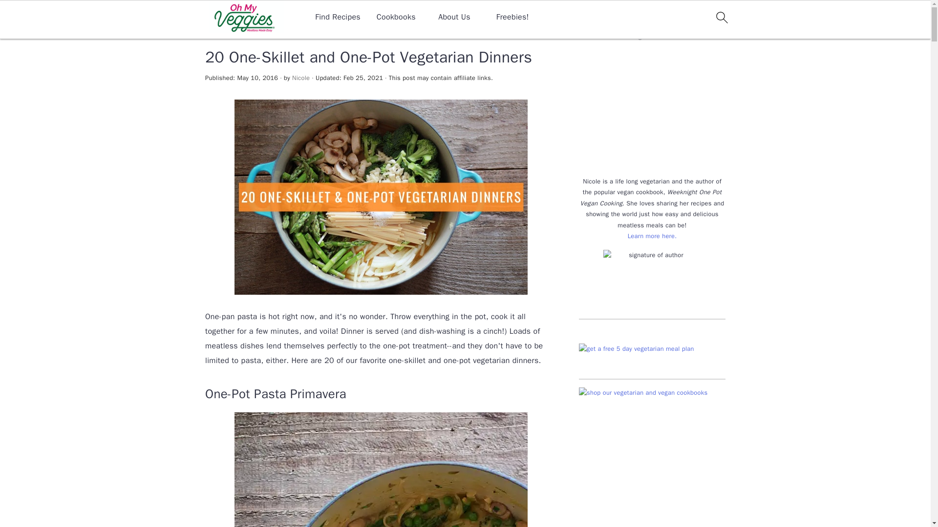  What do you see at coordinates (396, 17) in the screenshot?
I see `Cookbooks` at bounding box center [396, 17].